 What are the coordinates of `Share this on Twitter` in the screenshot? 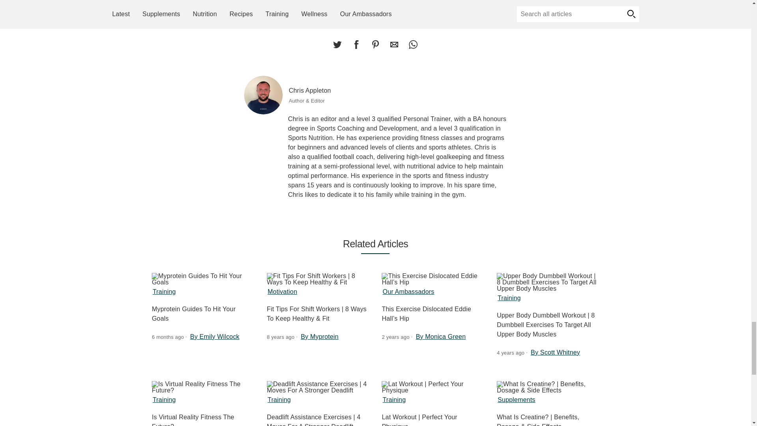 It's located at (337, 44).